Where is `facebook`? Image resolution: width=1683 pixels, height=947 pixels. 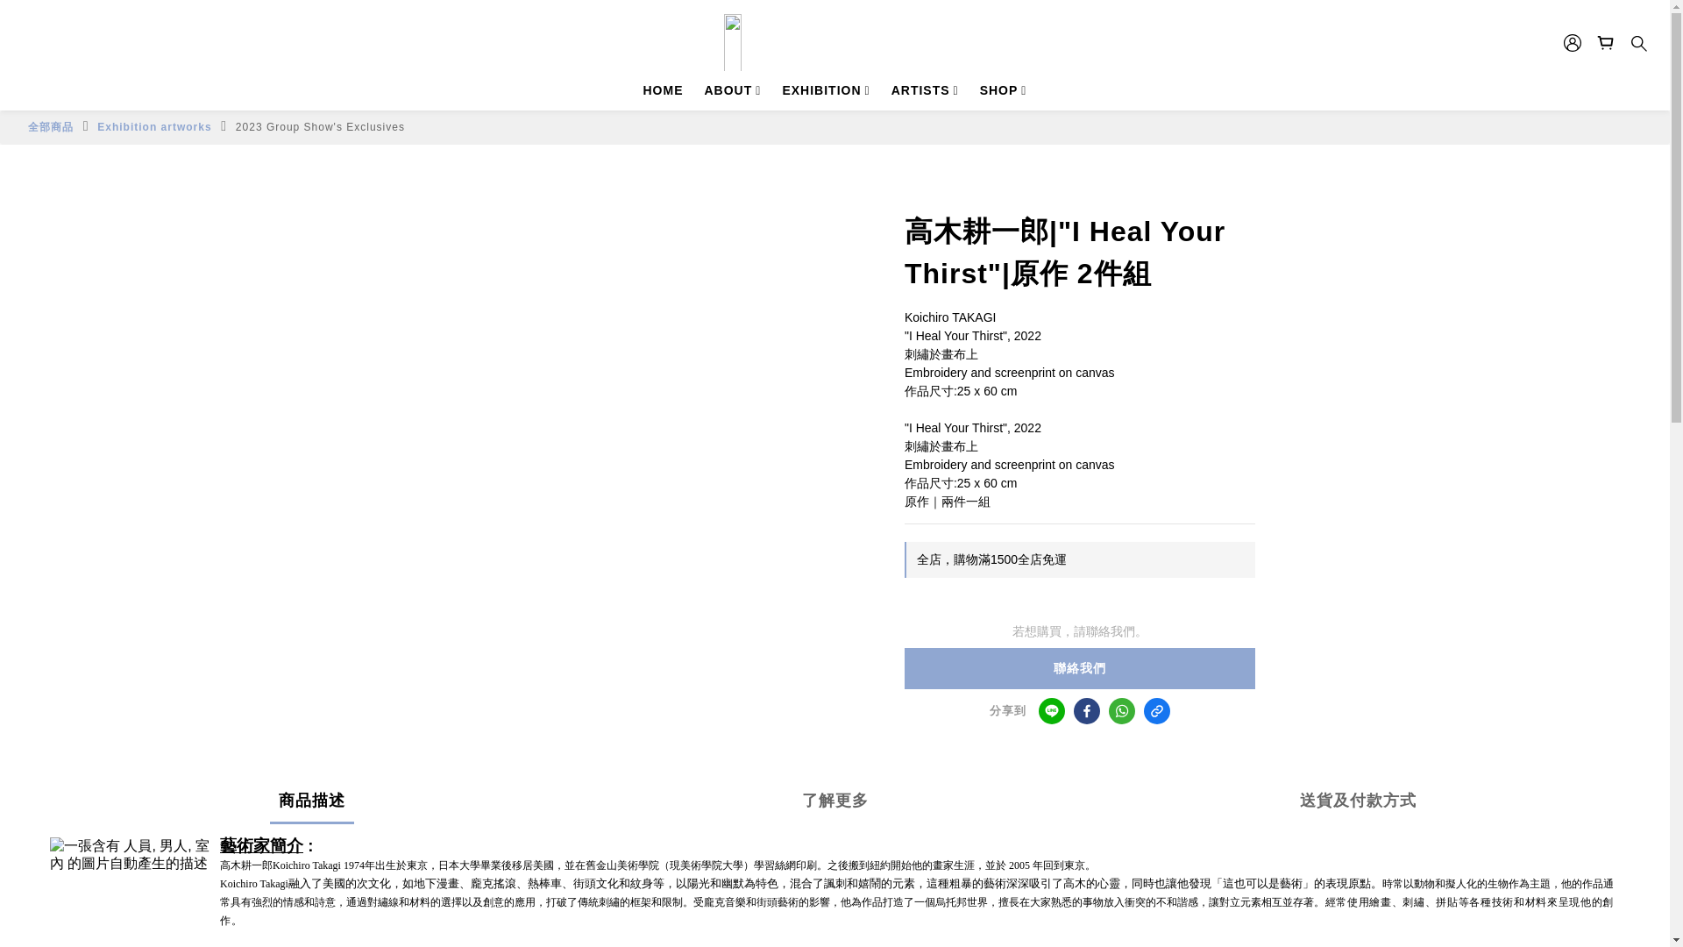 facebook is located at coordinates (1087, 710).